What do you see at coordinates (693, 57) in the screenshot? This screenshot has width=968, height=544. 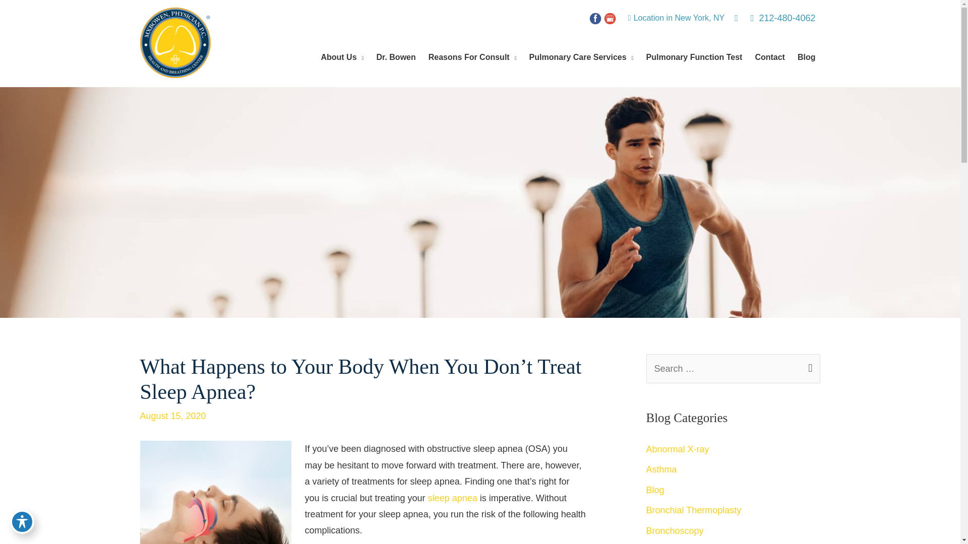 I see `Pulmonary Function Test` at bounding box center [693, 57].